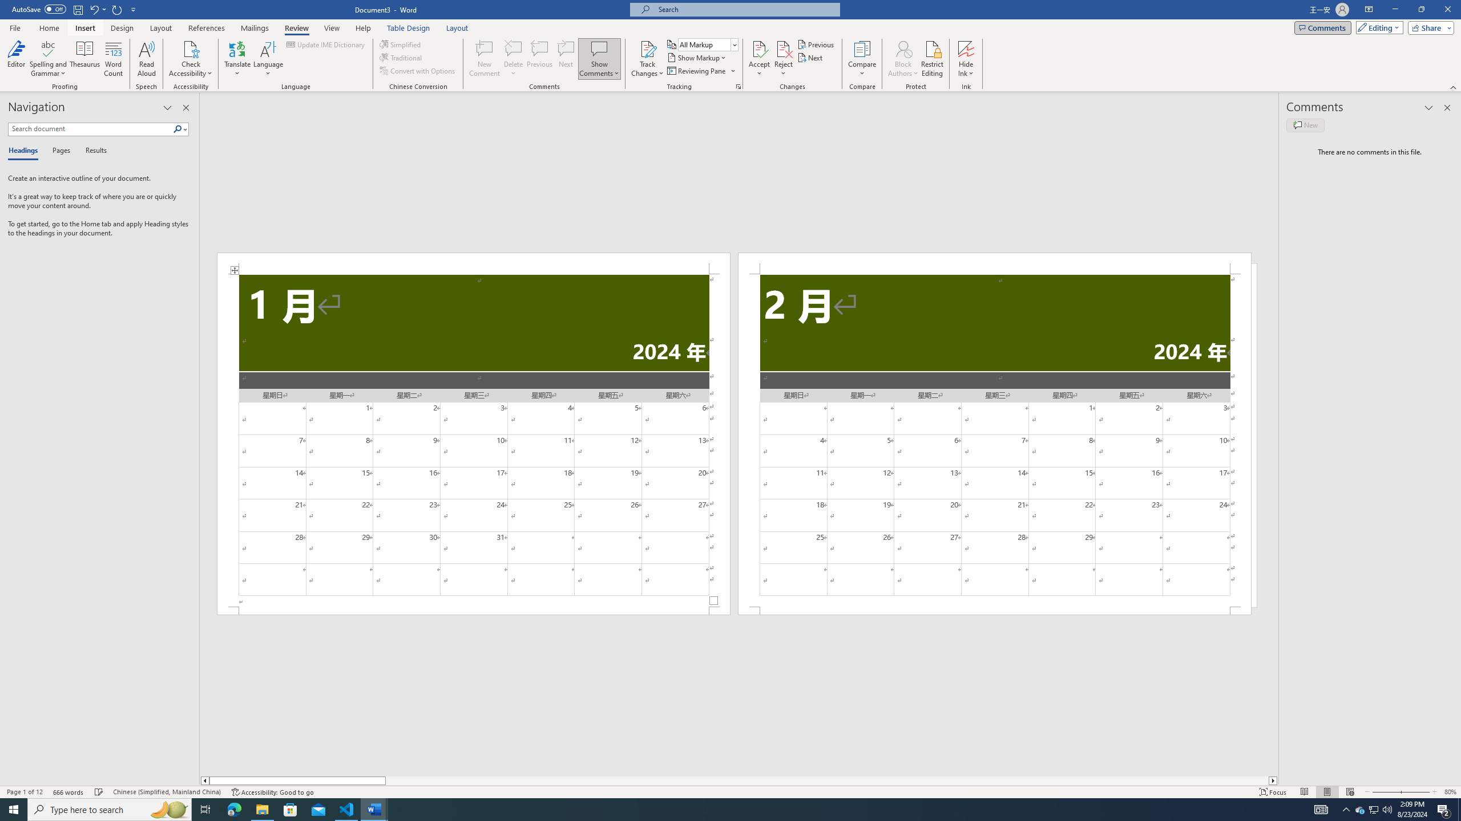 Image resolution: width=1461 pixels, height=821 pixels. I want to click on Reject and Move to Next, so click(784, 48).